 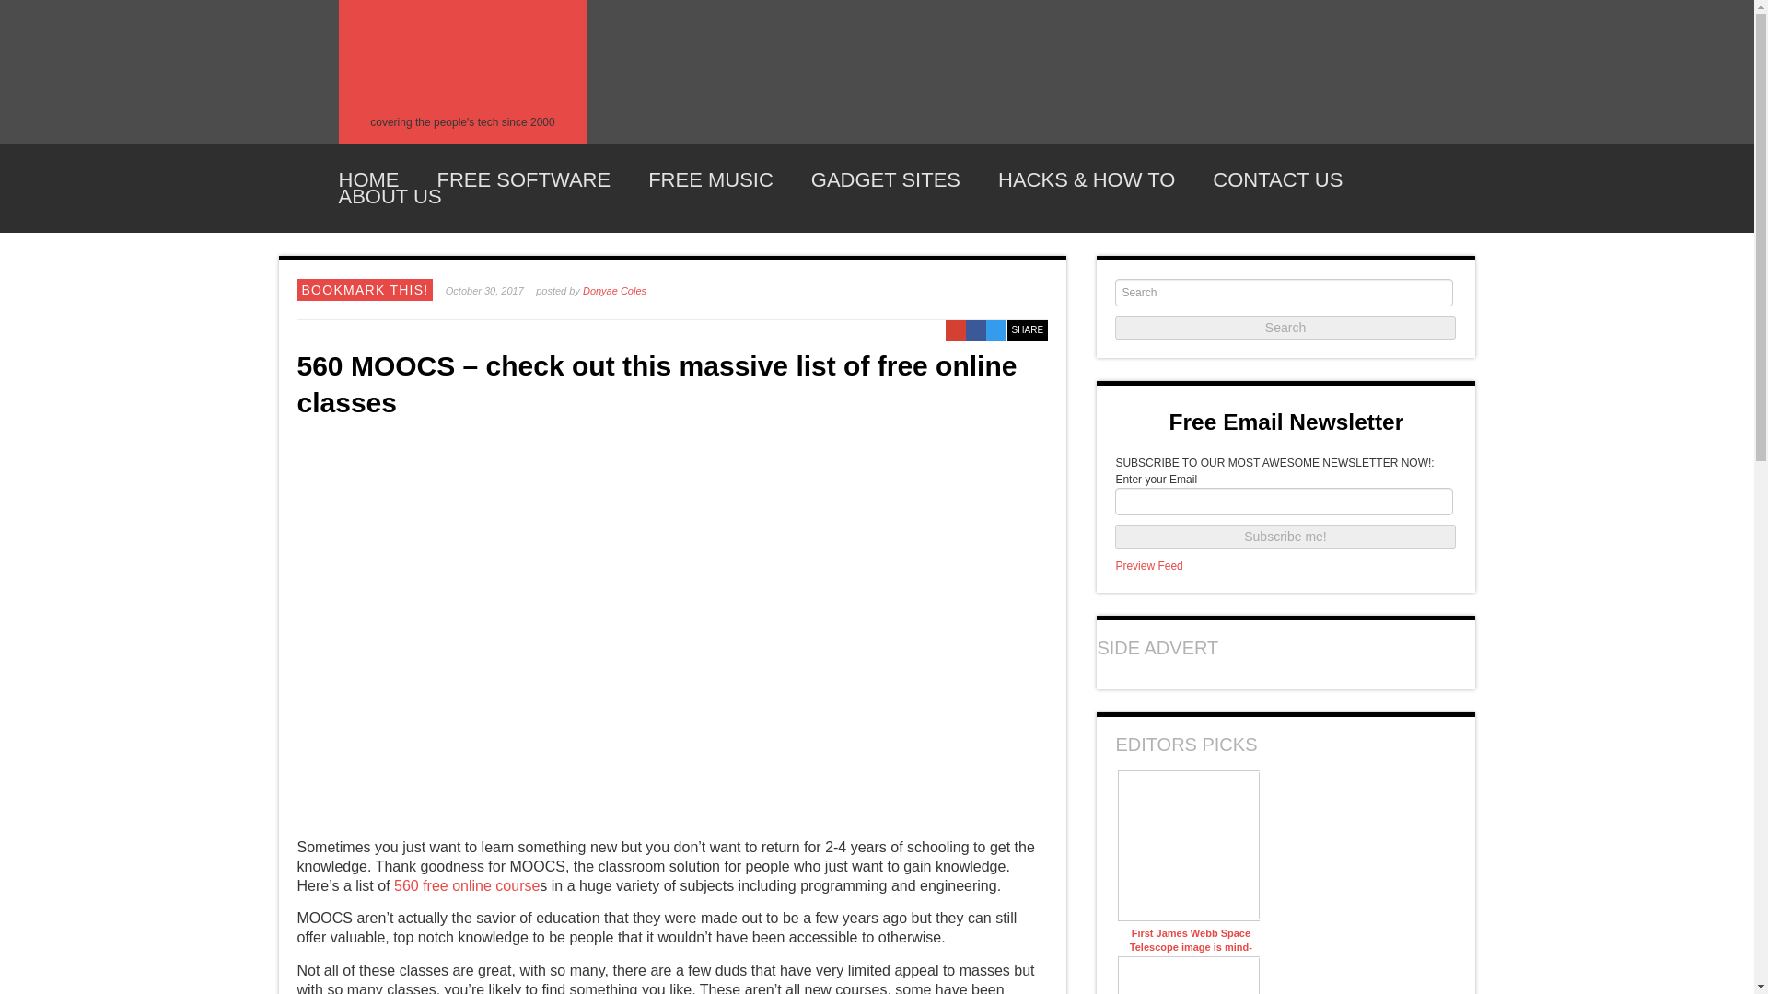 I want to click on GADGET SITES, so click(x=886, y=180).